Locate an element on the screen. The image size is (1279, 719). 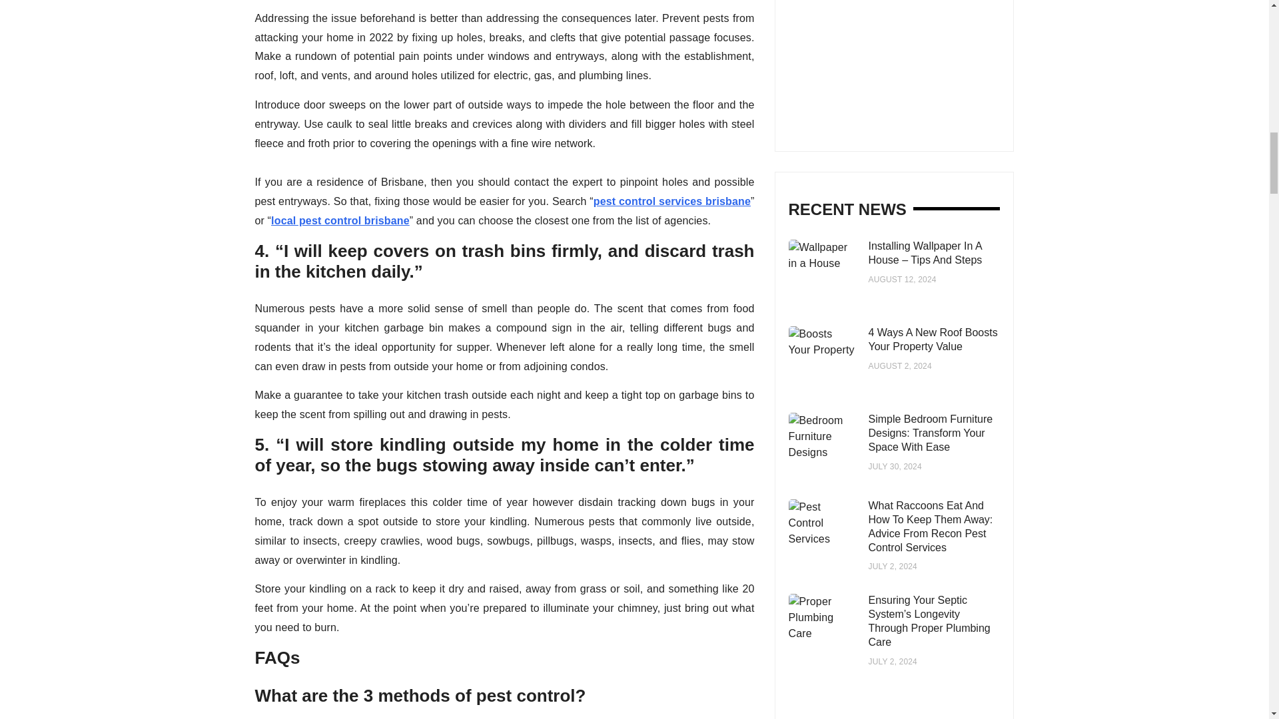
local pest control brisbane is located at coordinates (340, 220).